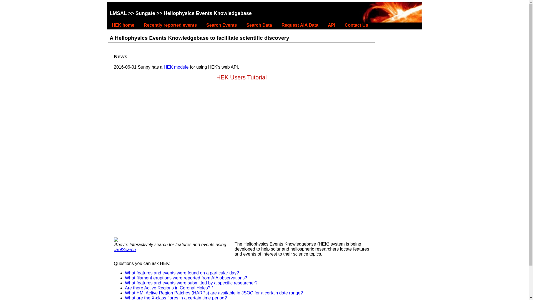 The width and height of the screenshot is (533, 300). I want to click on What features and events were found on a particular day?, so click(182, 273).